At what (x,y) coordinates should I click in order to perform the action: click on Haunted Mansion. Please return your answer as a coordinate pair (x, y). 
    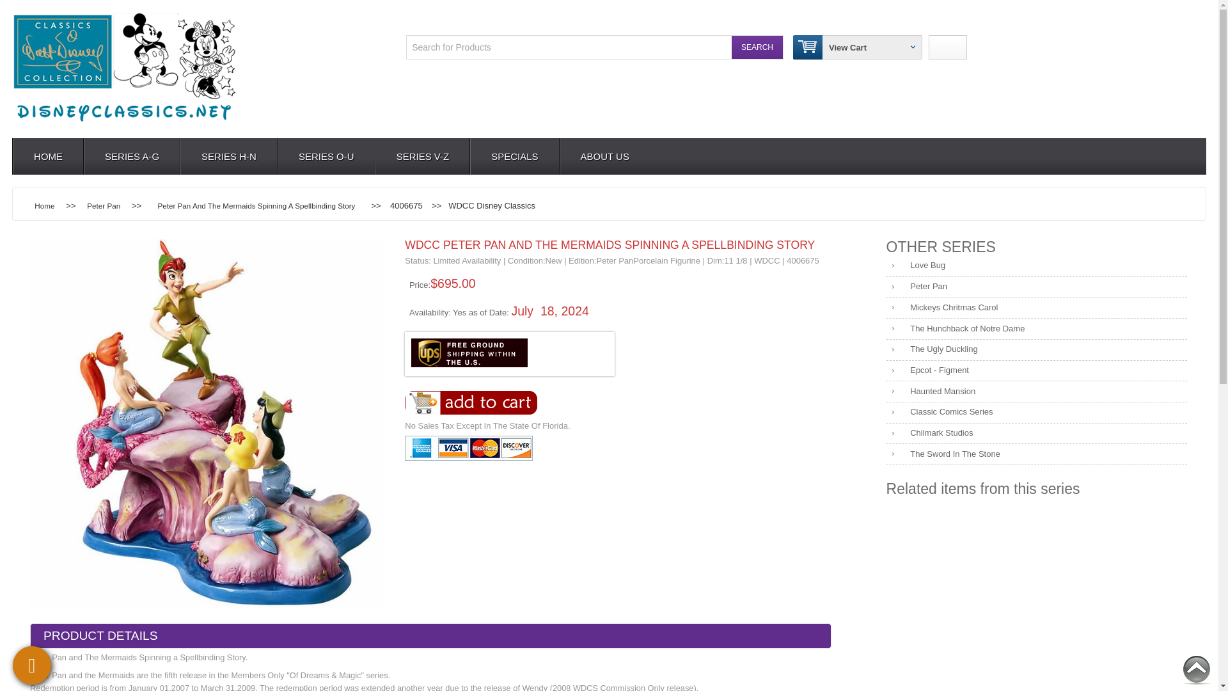
    Looking at the image, I should click on (1037, 392).